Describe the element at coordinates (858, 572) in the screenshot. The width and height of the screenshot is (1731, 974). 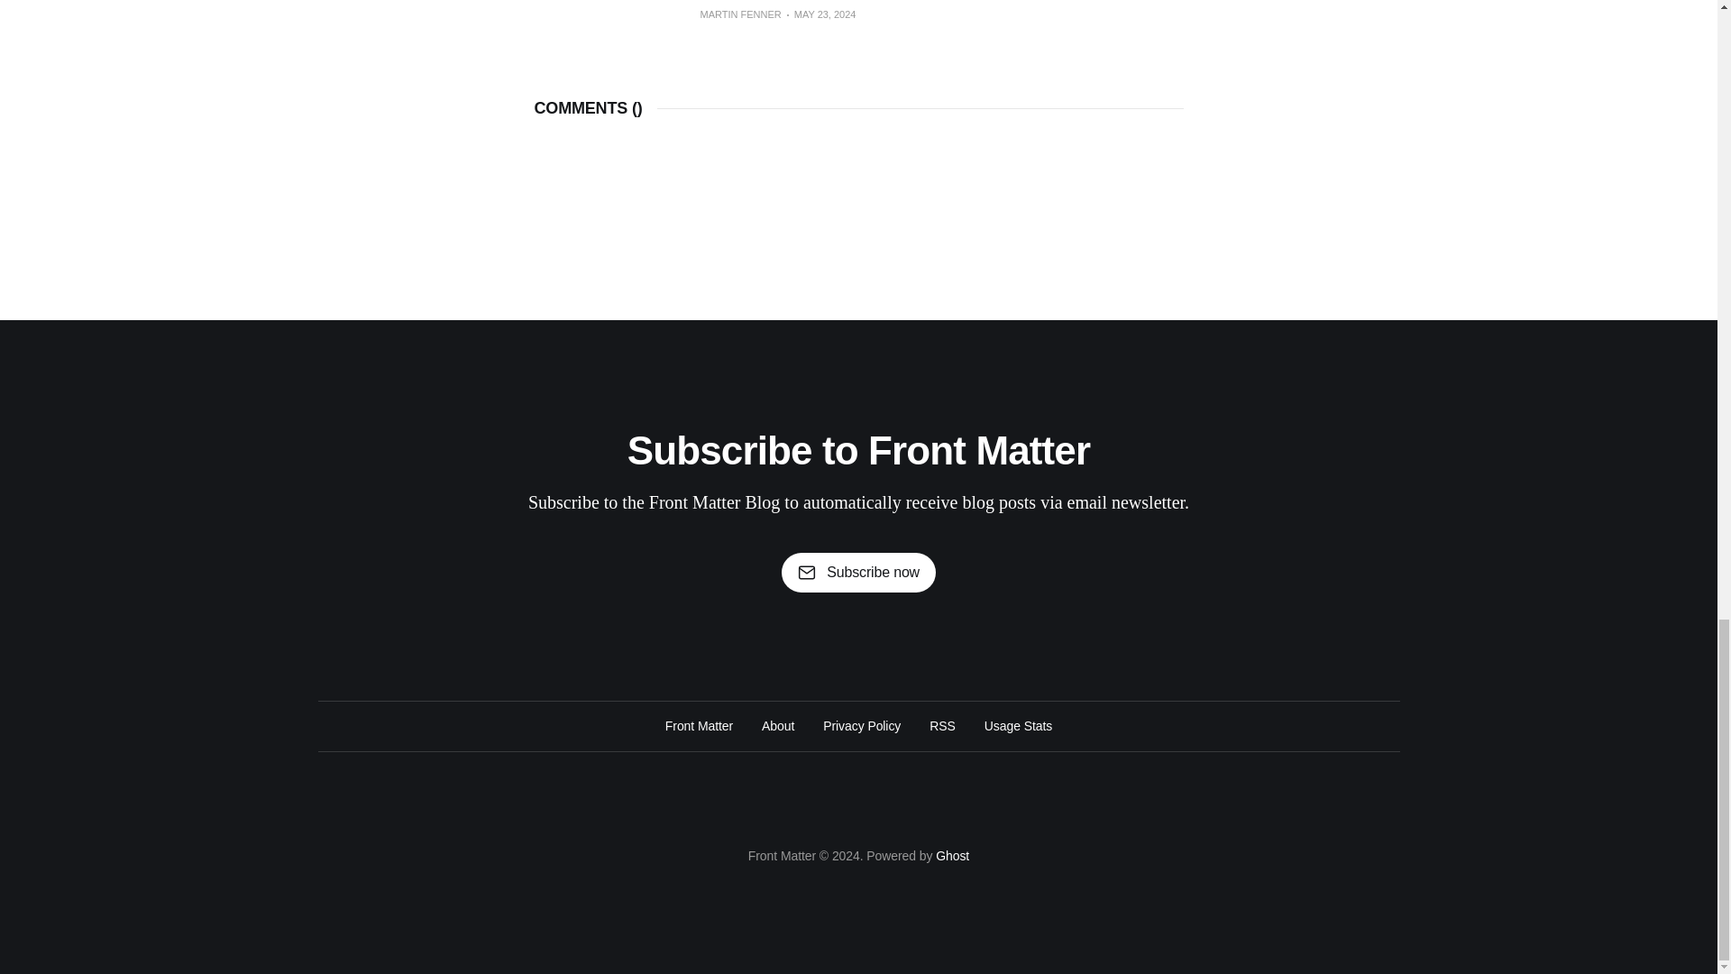
I see `Subscribe now` at that location.